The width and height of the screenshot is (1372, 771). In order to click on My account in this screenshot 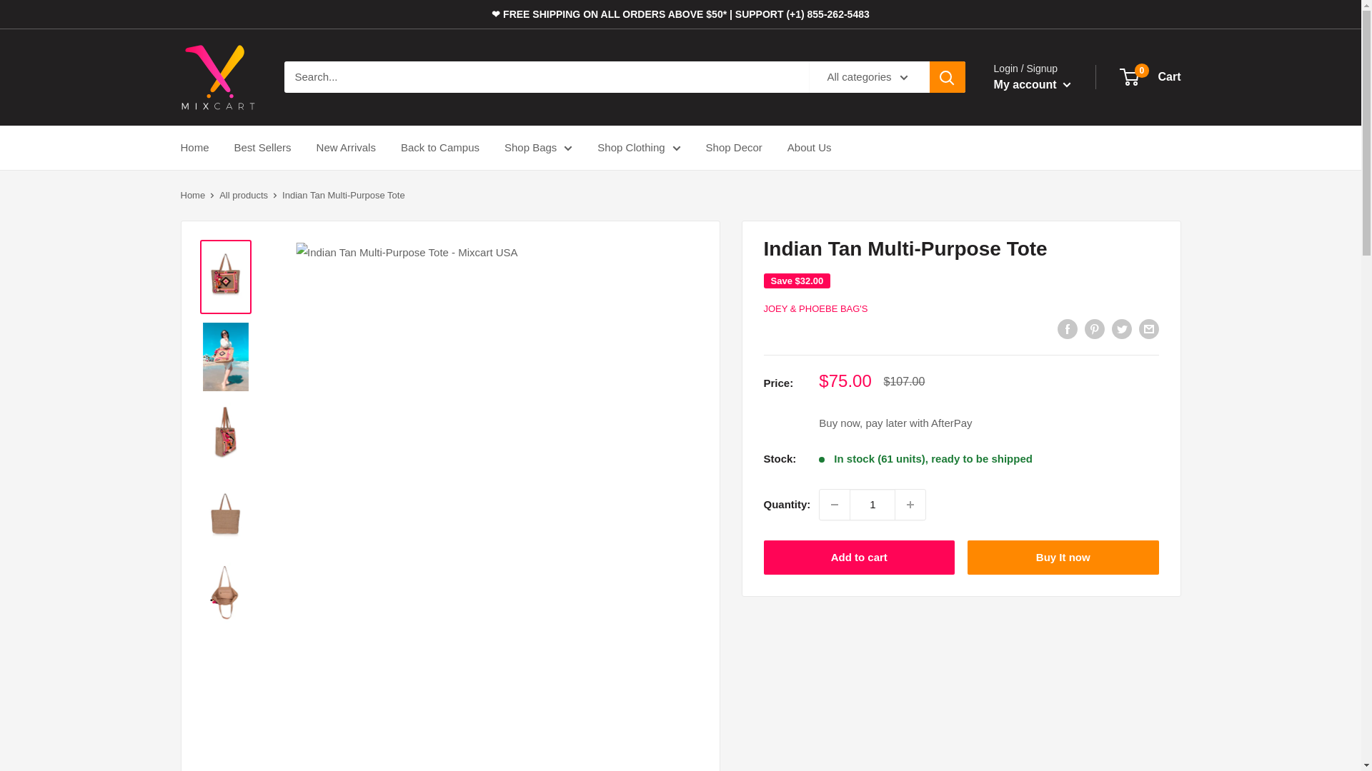, I will do `click(1032, 84)`.